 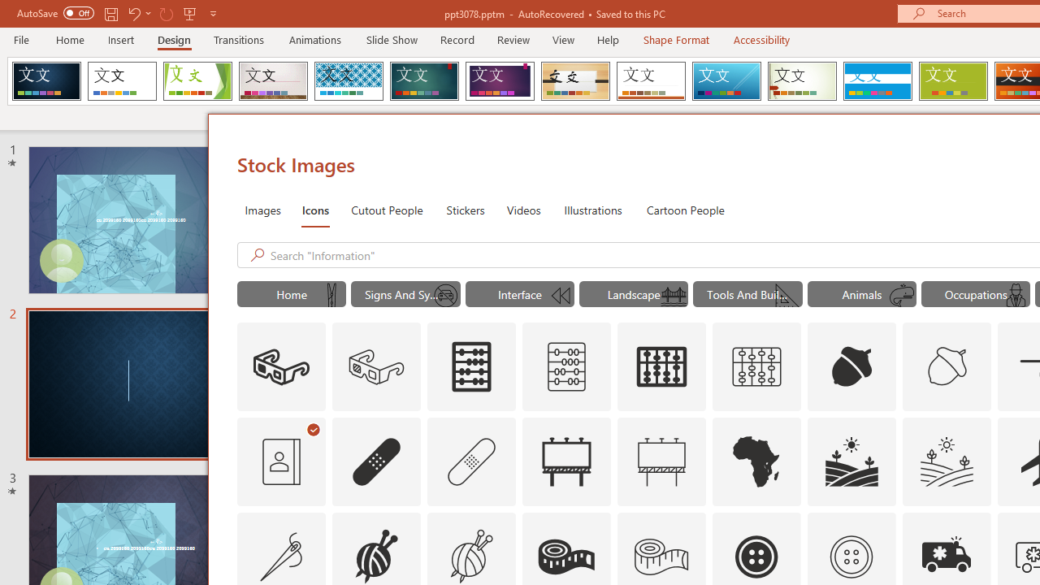 What do you see at coordinates (662, 461) in the screenshot?
I see `AutomationID: Icons_Advertising_M` at bounding box center [662, 461].